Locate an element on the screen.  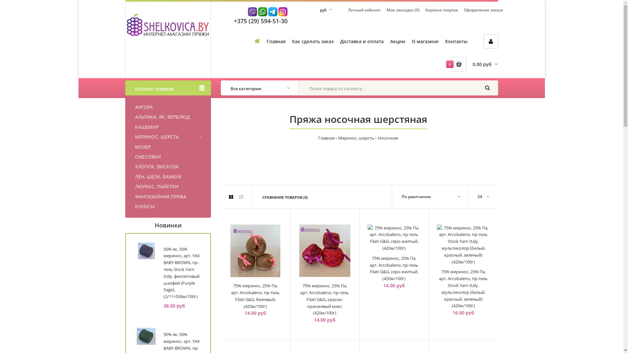
Grid is located at coordinates (231, 197).